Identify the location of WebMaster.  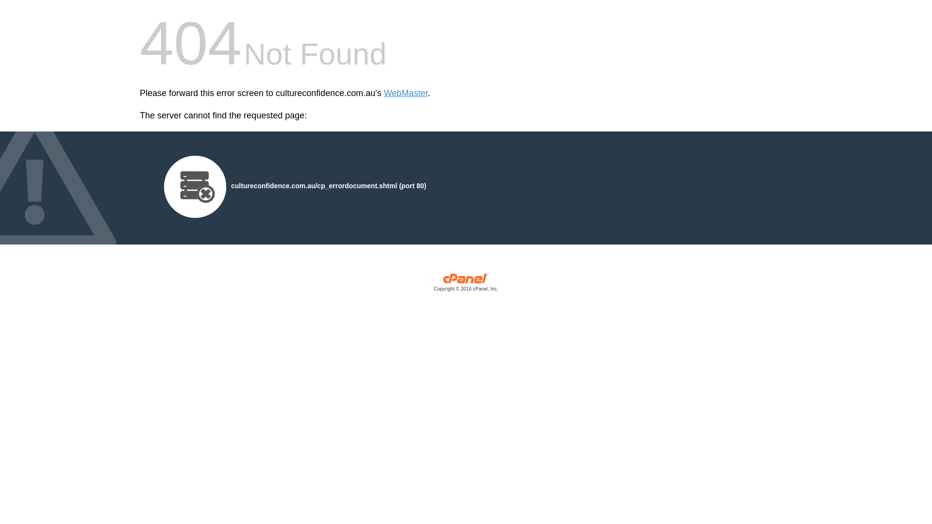
(406, 93).